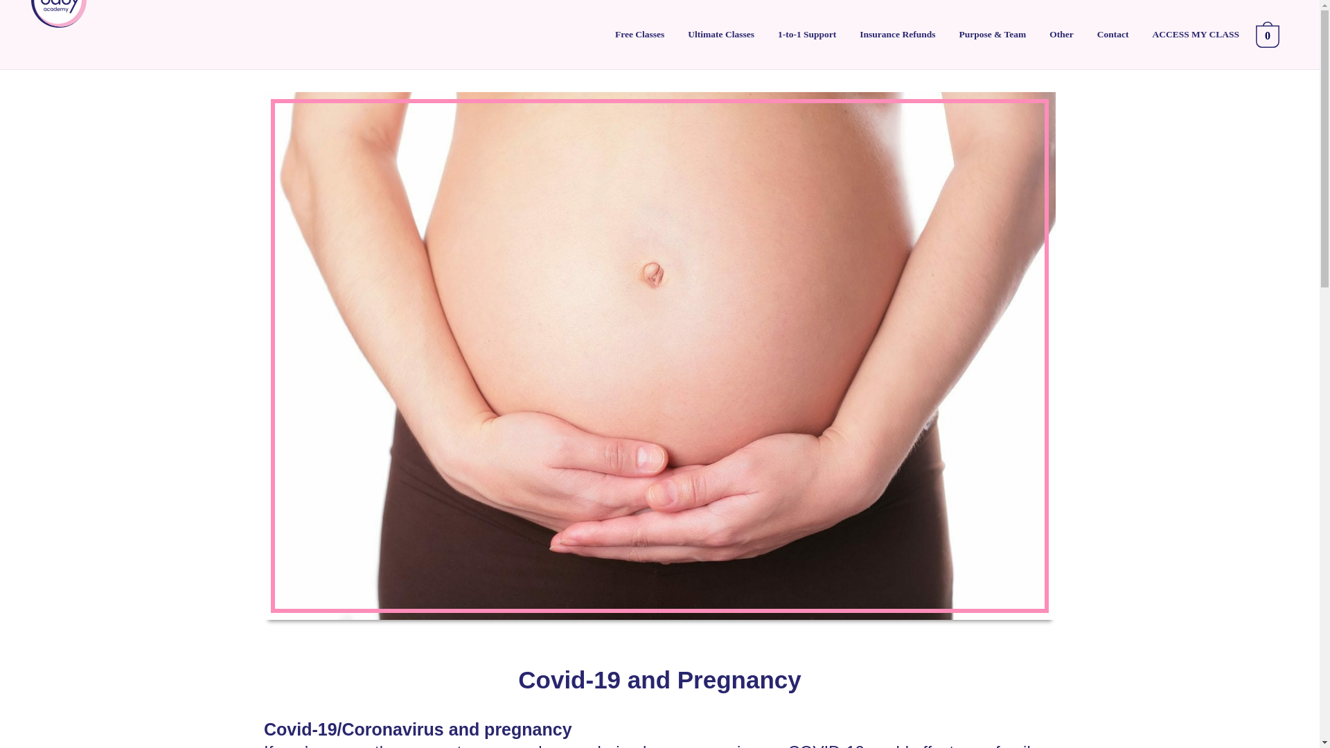 Image resolution: width=1330 pixels, height=748 pixels. What do you see at coordinates (639, 35) in the screenshot?
I see `Free Classes` at bounding box center [639, 35].